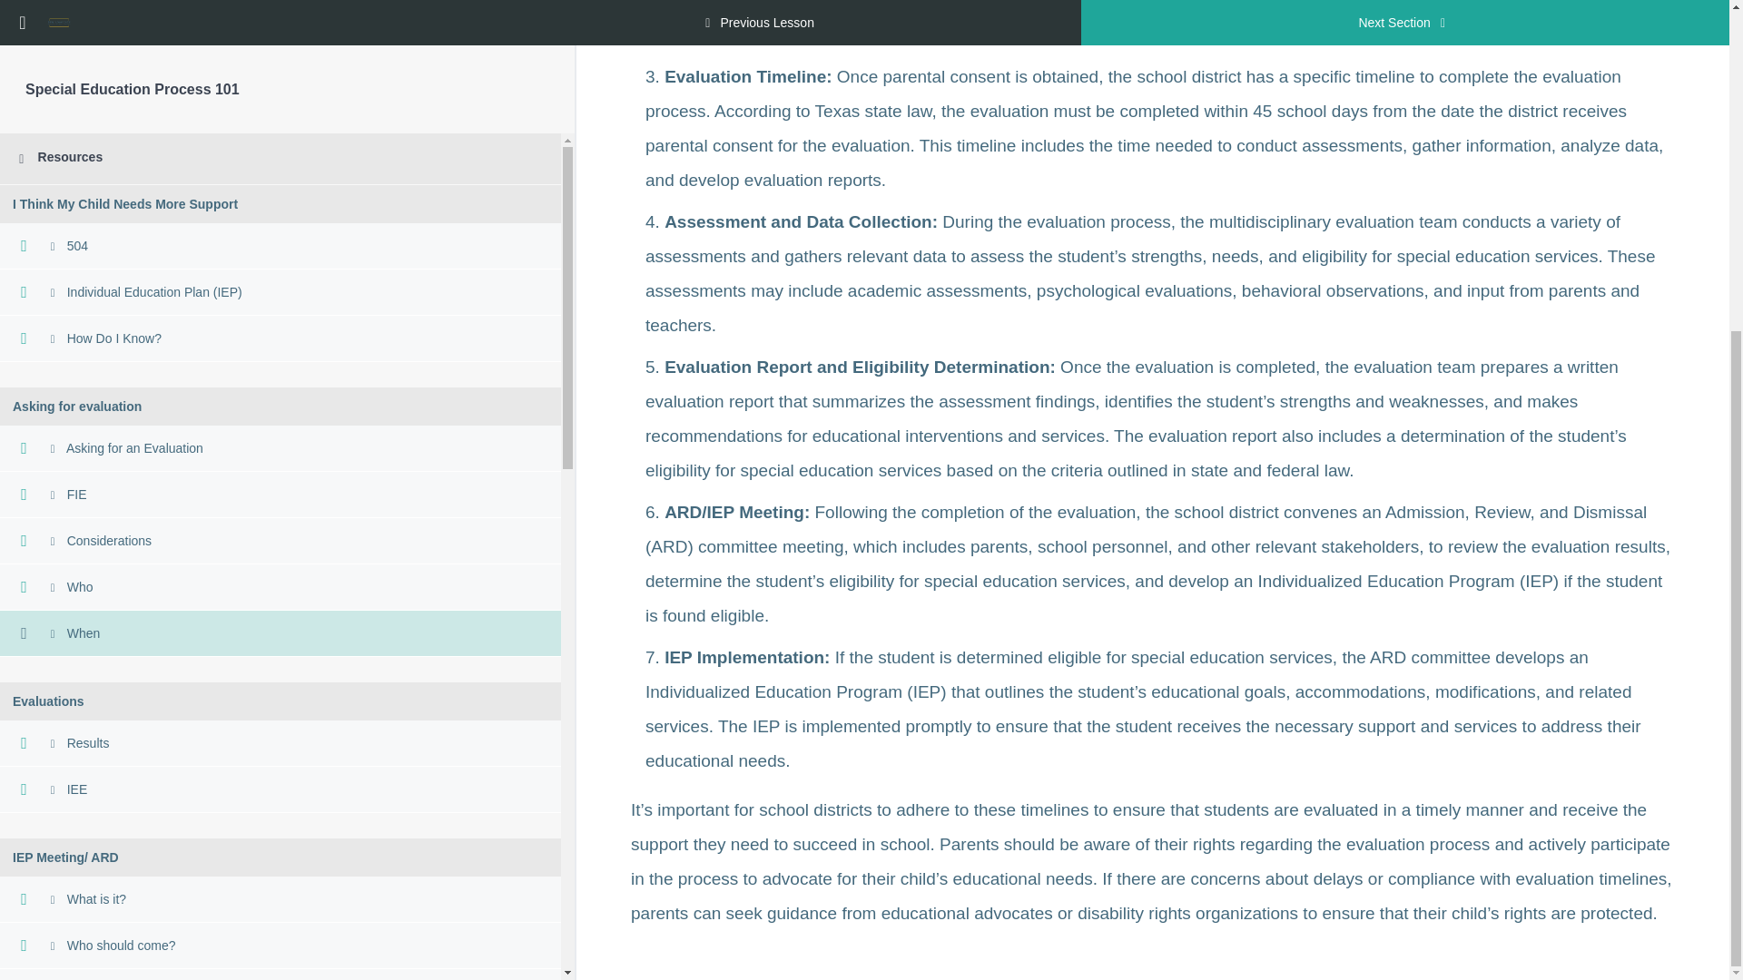  Describe the element at coordinates (281, 612) in the screenshot. I see `Diagnosis vs Special Education Eligibility` at that location.